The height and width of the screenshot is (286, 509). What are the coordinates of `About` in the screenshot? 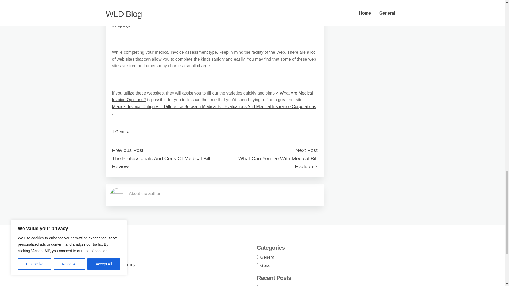 It's located at (115, 248).